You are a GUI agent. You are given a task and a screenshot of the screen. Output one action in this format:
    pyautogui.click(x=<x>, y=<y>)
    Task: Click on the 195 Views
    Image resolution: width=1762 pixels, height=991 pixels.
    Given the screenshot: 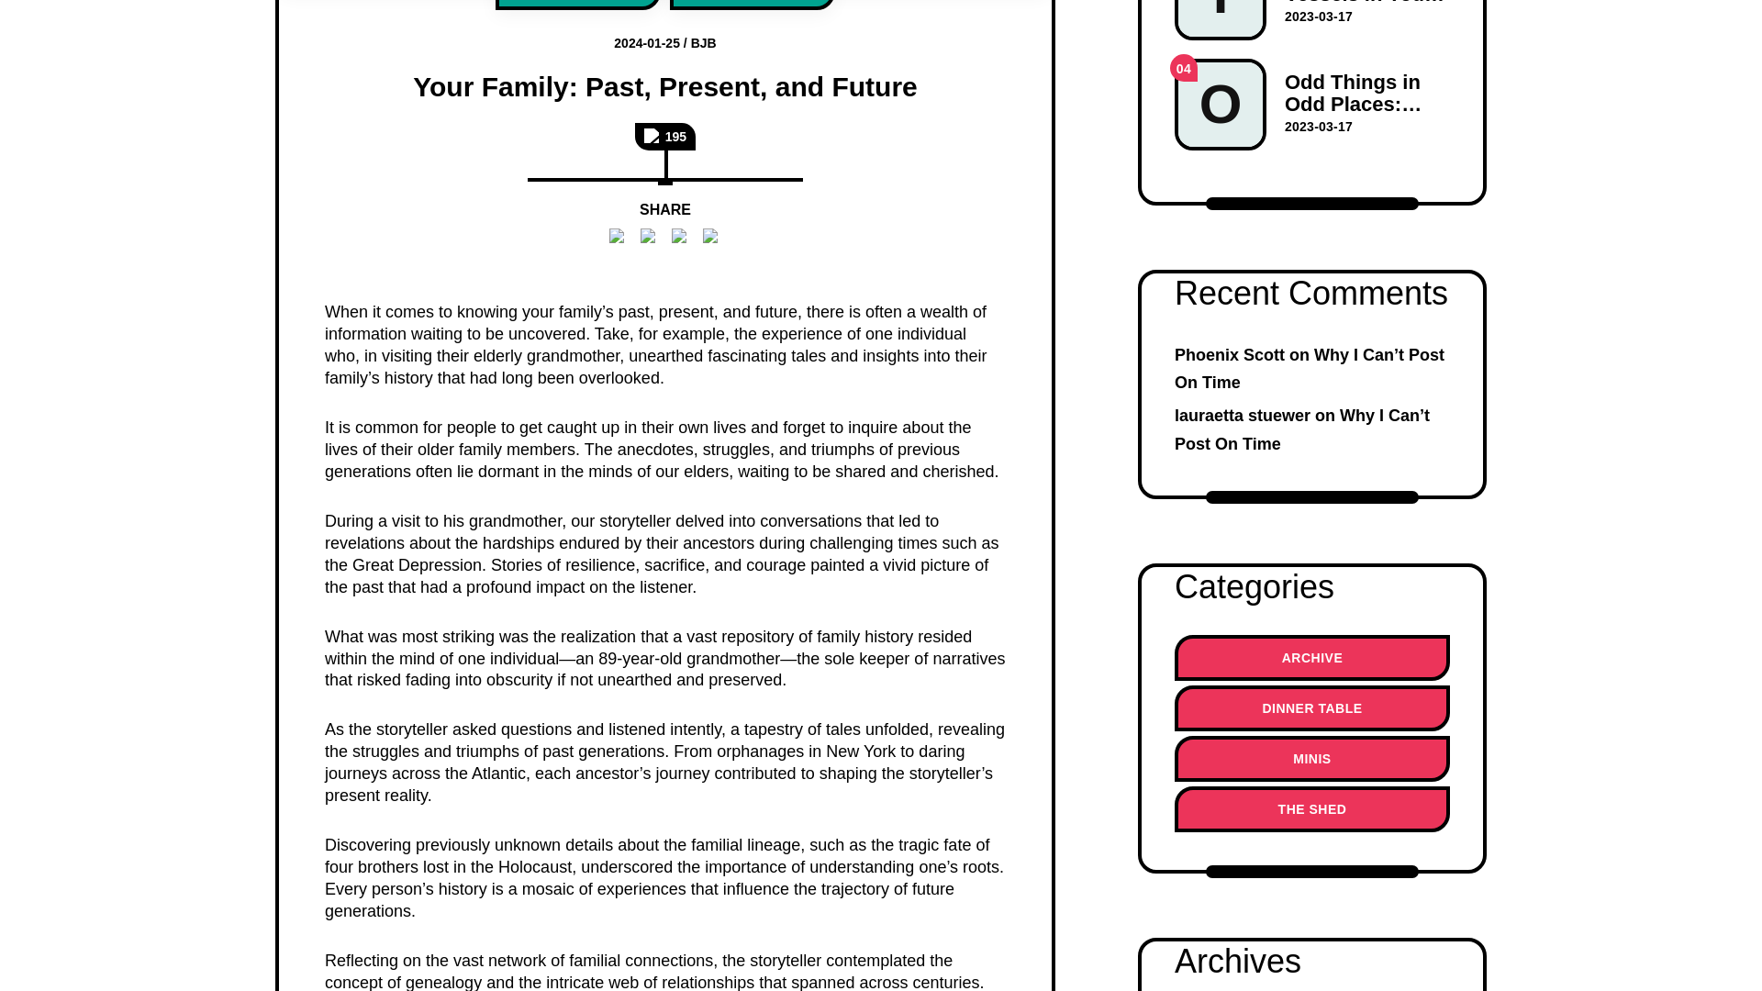 What is the action you would take?
    pyautogui.click(x=664, y=136)
    